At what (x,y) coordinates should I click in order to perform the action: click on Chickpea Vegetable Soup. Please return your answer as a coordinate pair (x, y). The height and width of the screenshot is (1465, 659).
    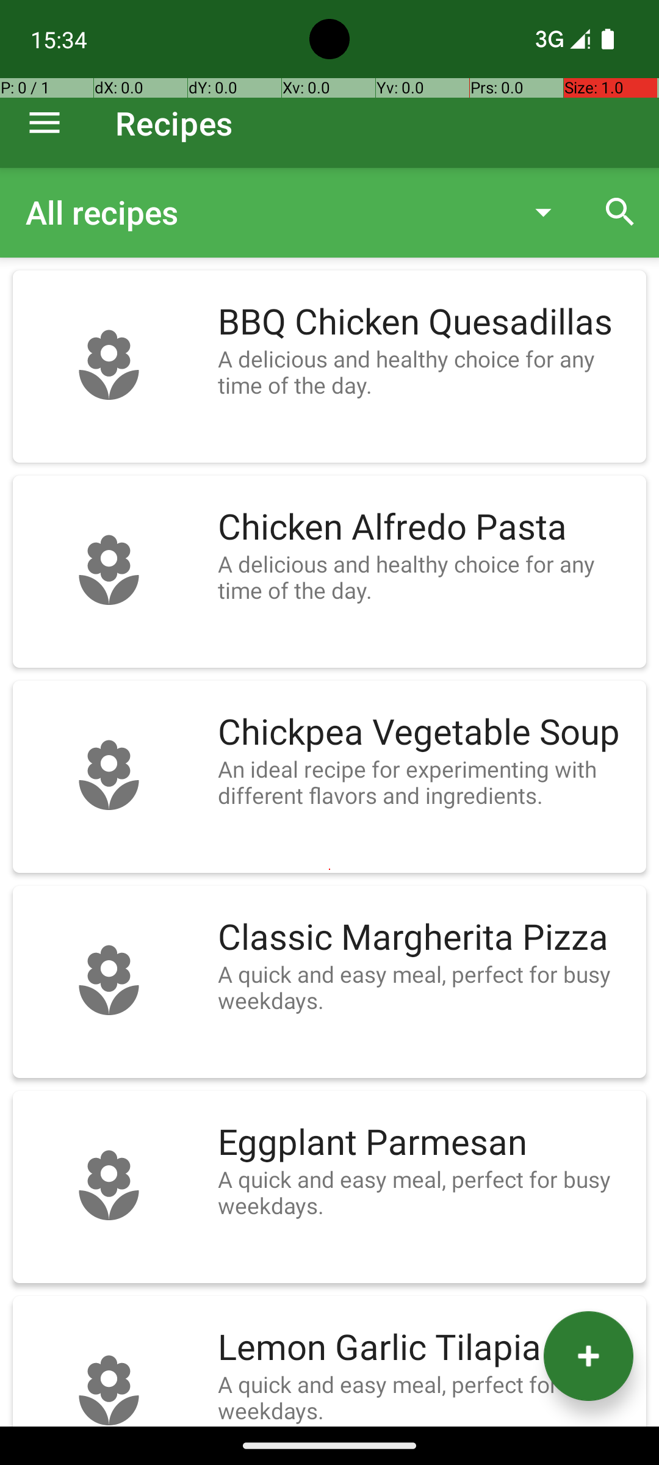
    Looking at the image, I should click on (426, 733).